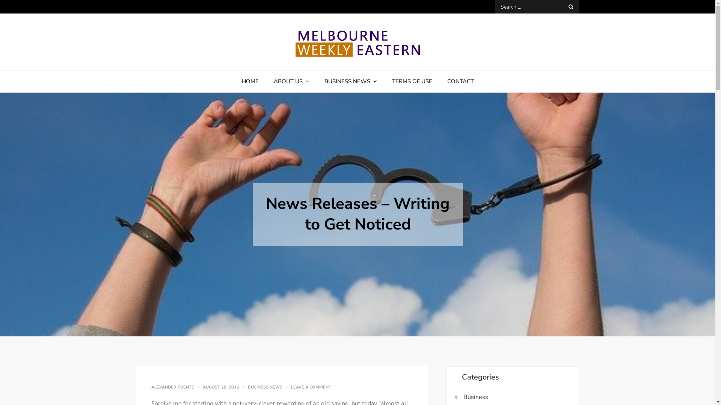 Image resolution: width=721 pixels, height=405 pixels. What do you see at coordinates (250, 81) in the screenshot?
I see `HOME` at bounding box center [250, 81].